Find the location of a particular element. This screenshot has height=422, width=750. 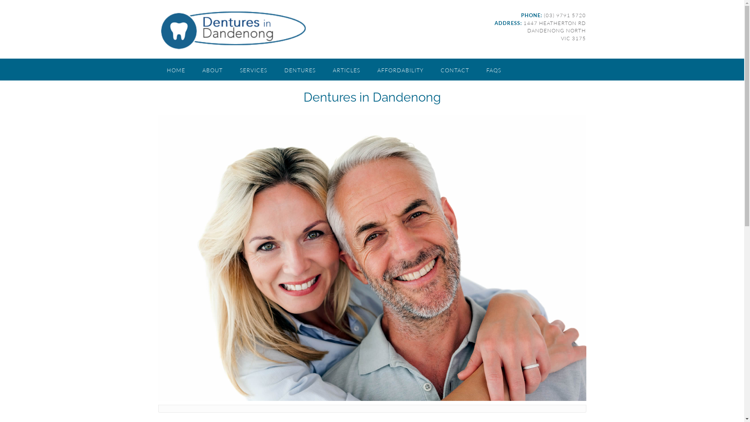

AFFORDABILITY is located at coordinates (400, 70).